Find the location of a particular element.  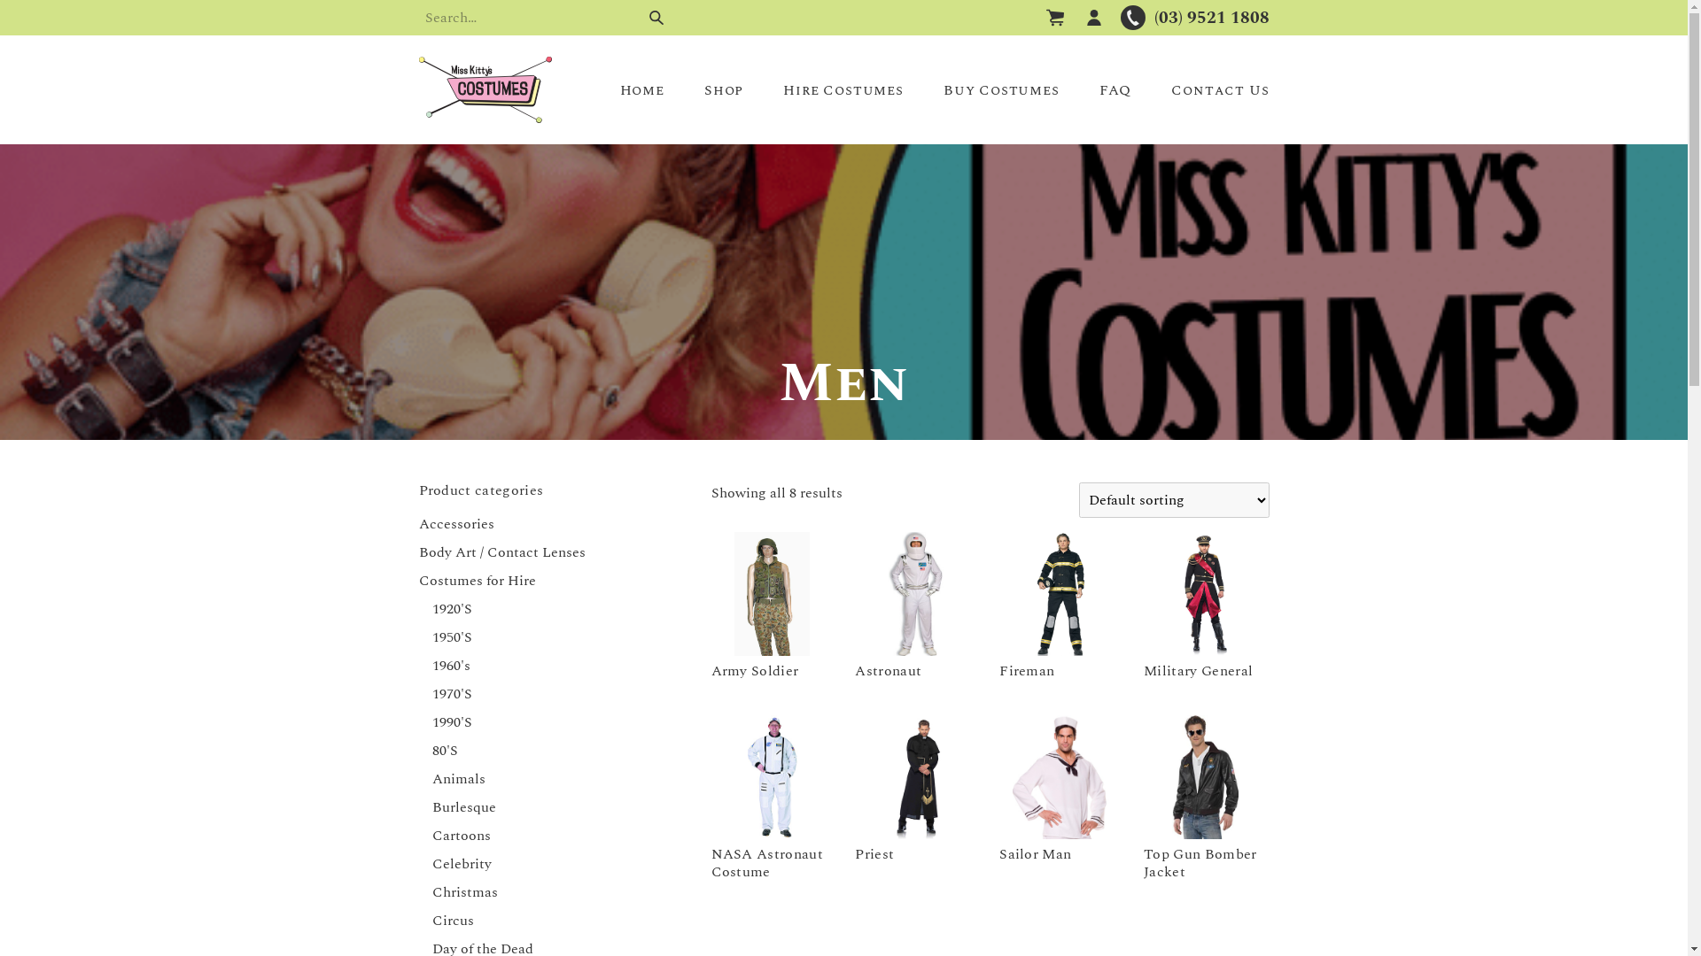

Circus is located at coordinates (454, 921).